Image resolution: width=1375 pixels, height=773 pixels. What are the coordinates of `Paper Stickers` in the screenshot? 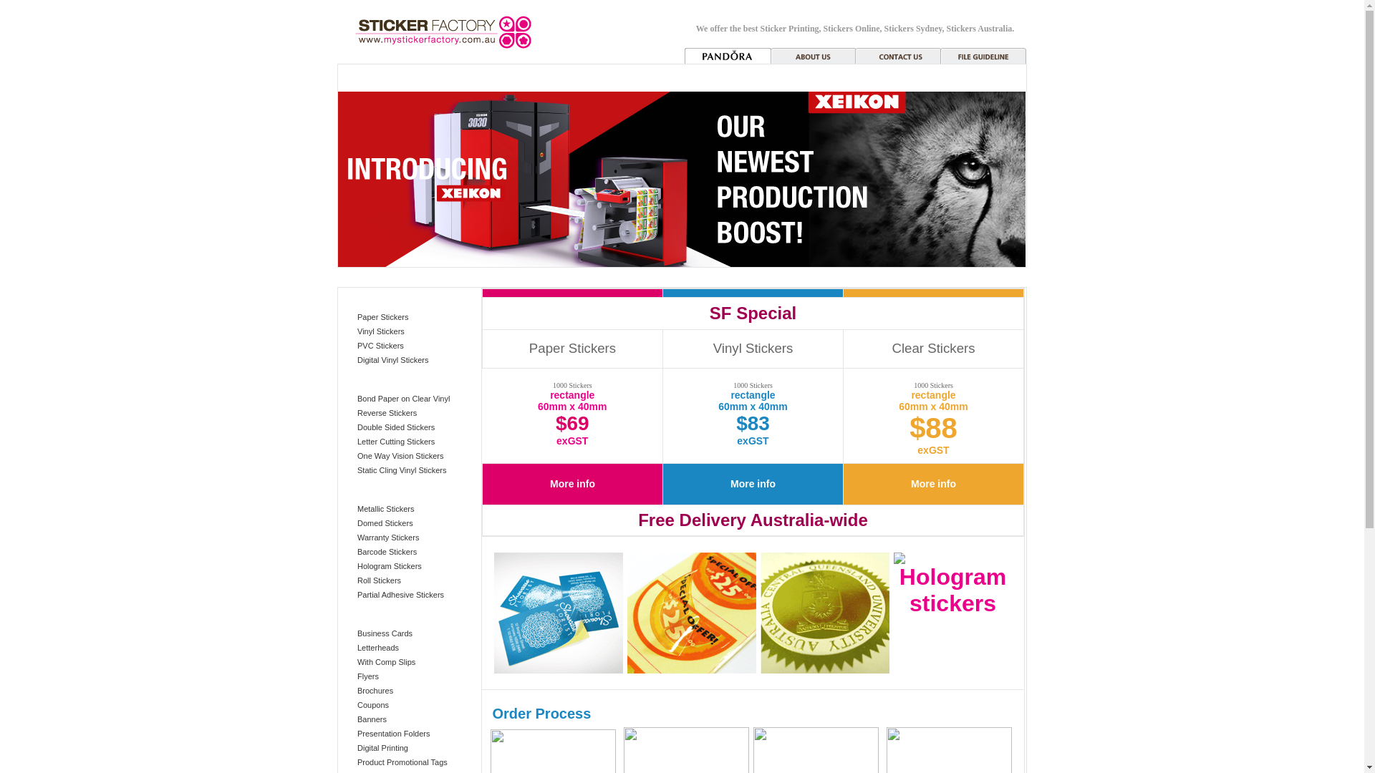 It's located at (383, 317).